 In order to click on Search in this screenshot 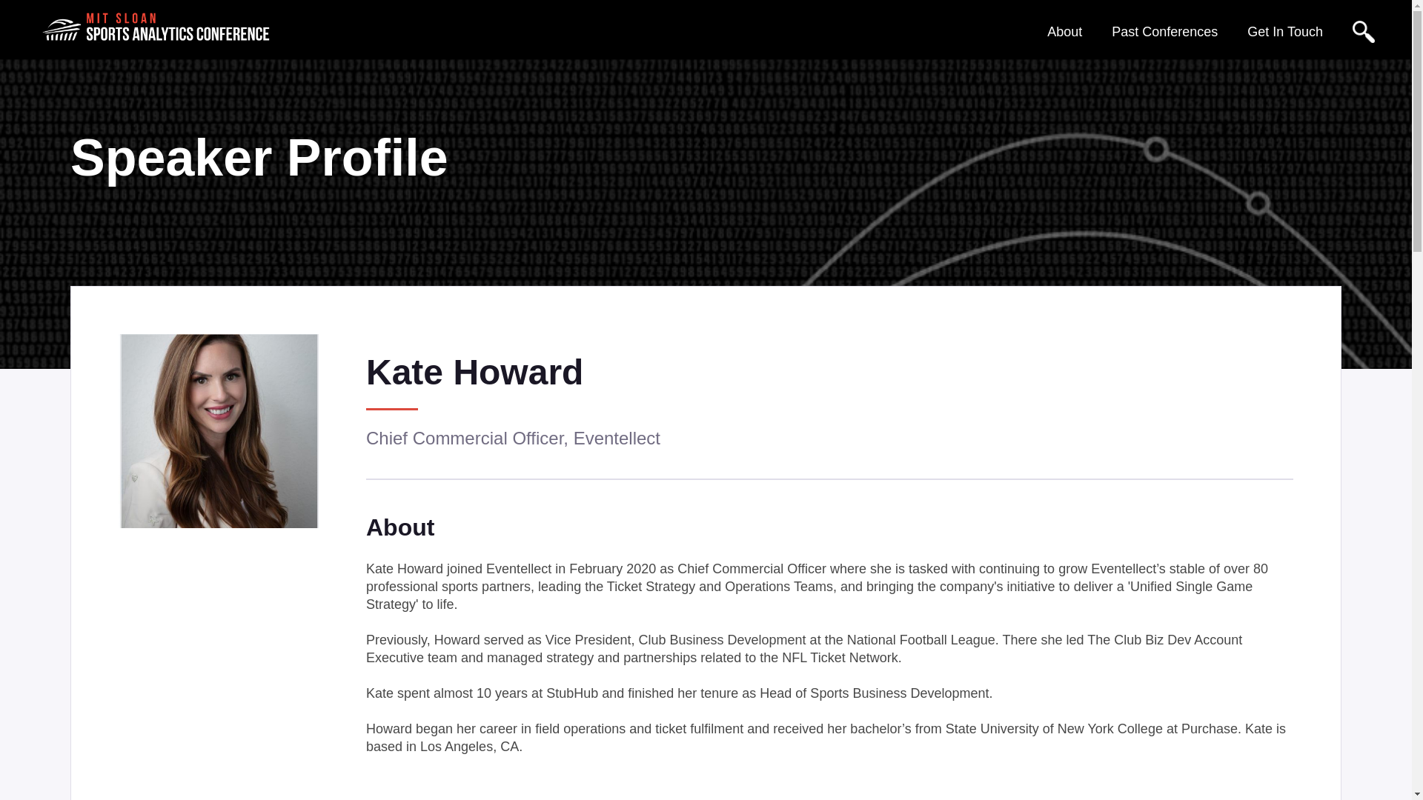, I will do `click(937, 22)`.